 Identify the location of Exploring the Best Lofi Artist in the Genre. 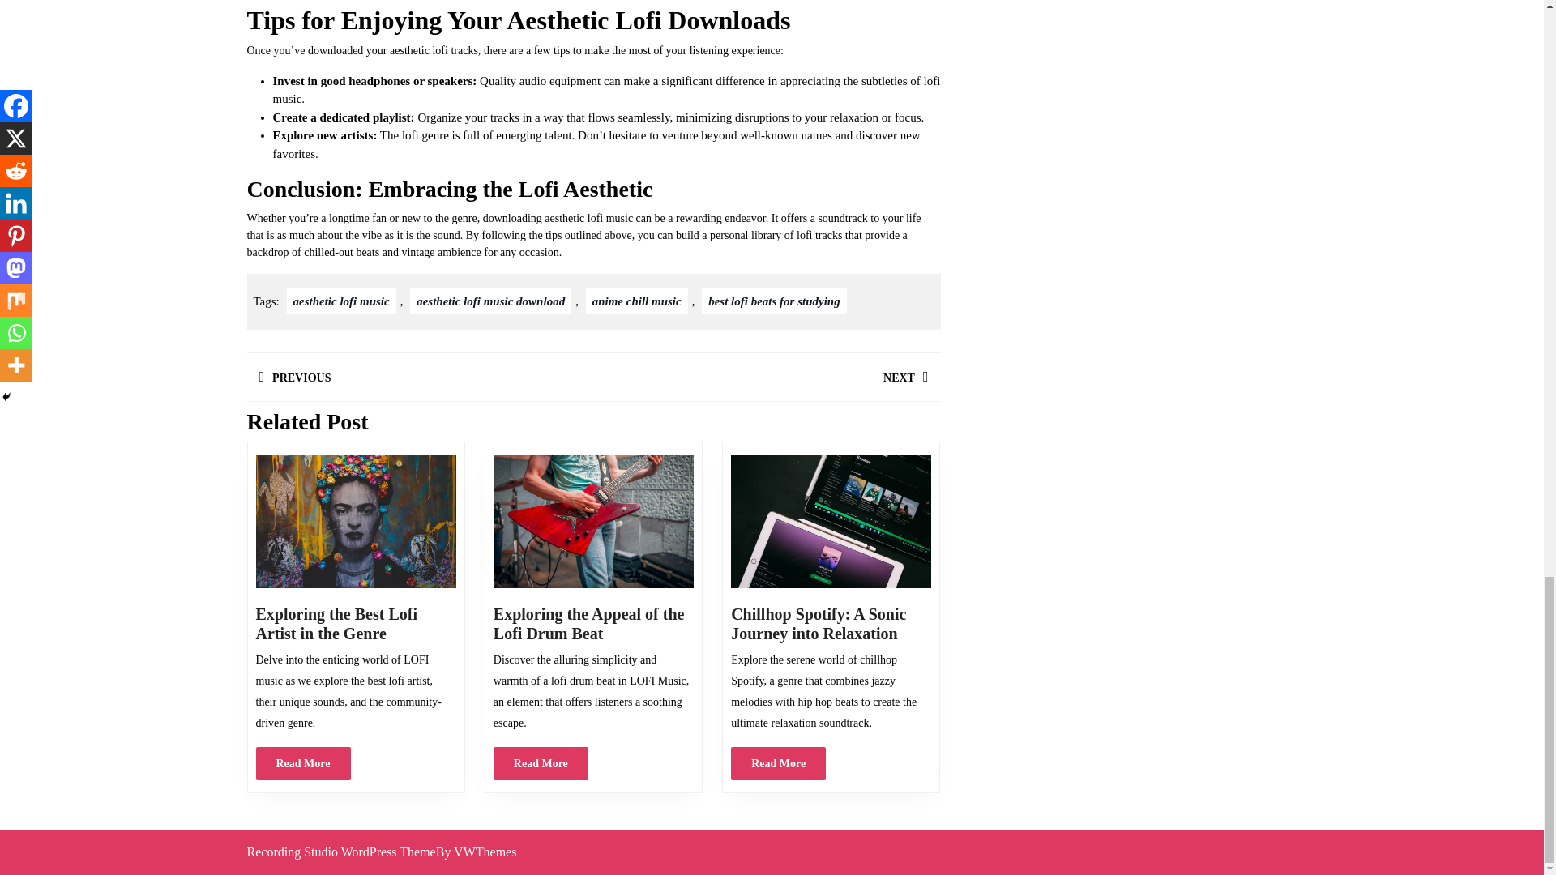
(490, 301).